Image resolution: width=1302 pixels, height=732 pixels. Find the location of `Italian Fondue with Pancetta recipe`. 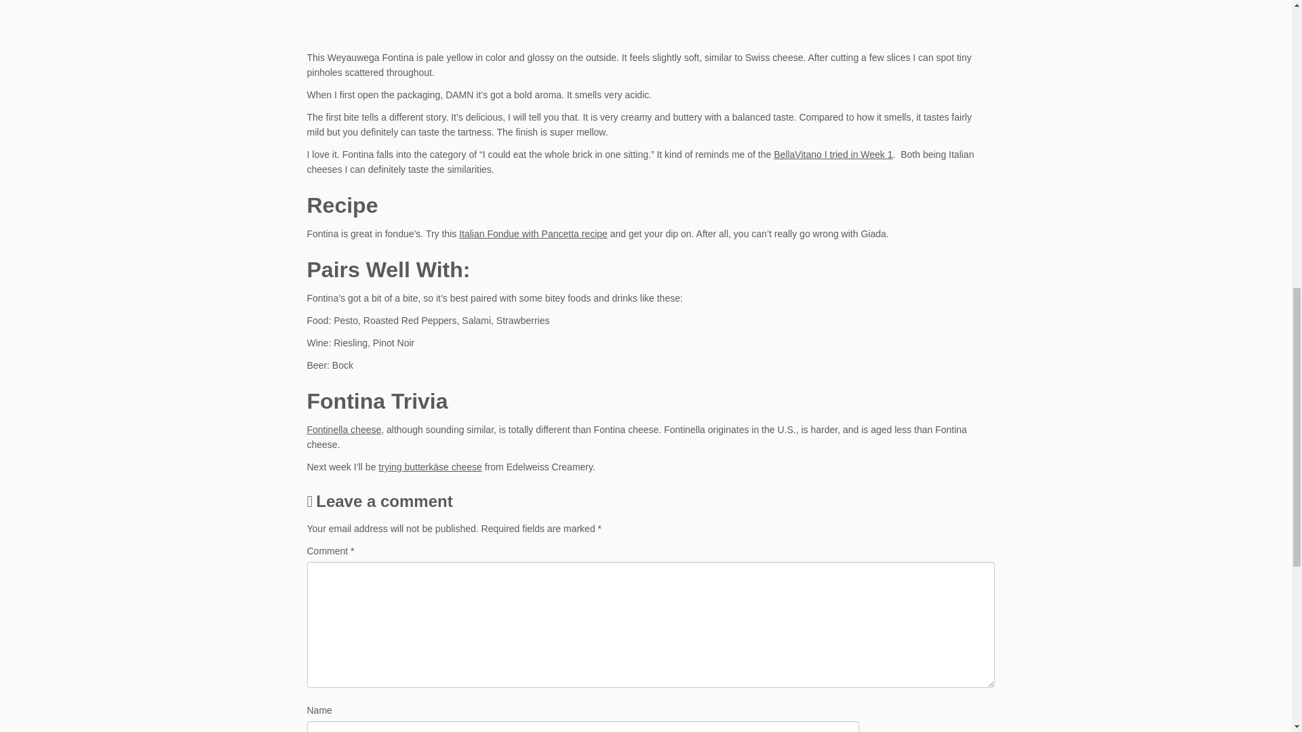

Italian Fondue with Pancetta recipe is located at coordinates (533, 233).